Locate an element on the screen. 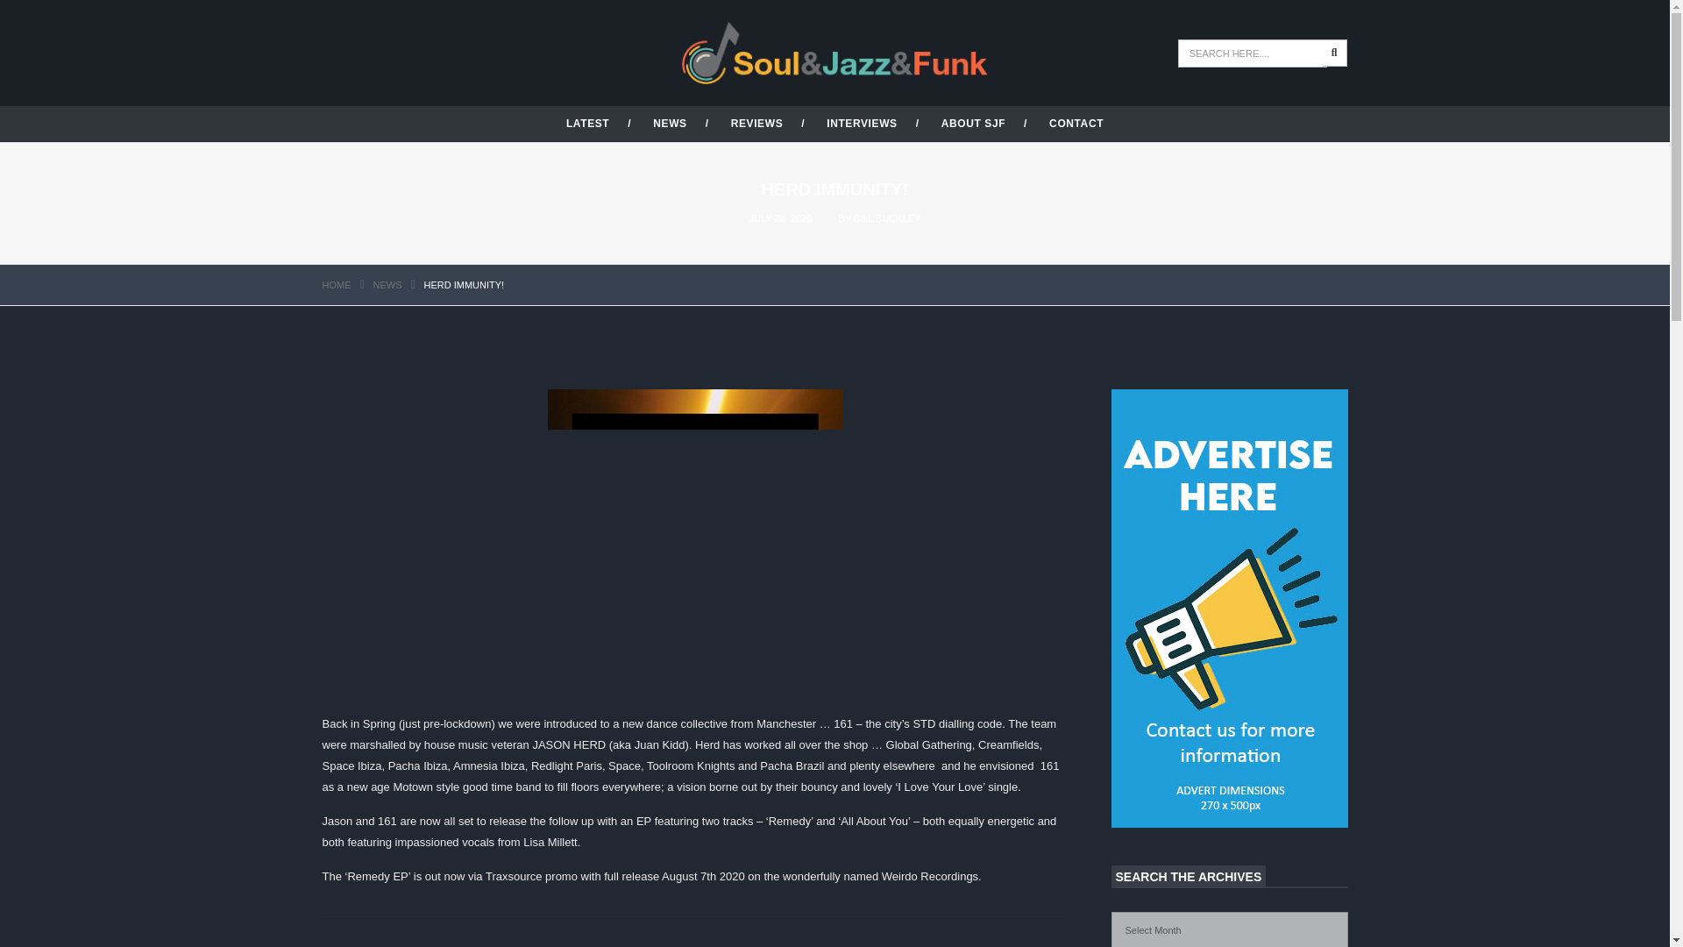 The height and width of the screenshot is (947, 1683). LATEST is located at coordinates (587, 123).